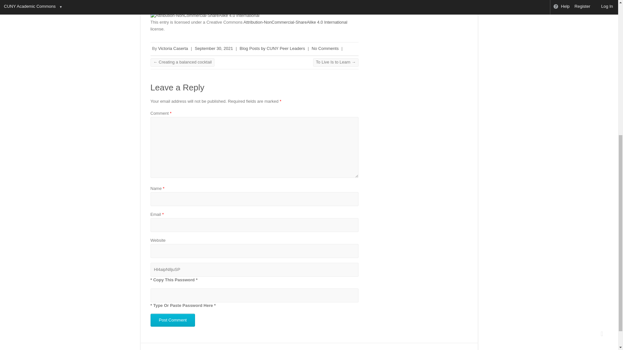 This screenshot has height=350, width=623. What do you see at coordinates (158, 3) in the screenshot?
I see `Share on Facebook` at bounding box center [158, 3].